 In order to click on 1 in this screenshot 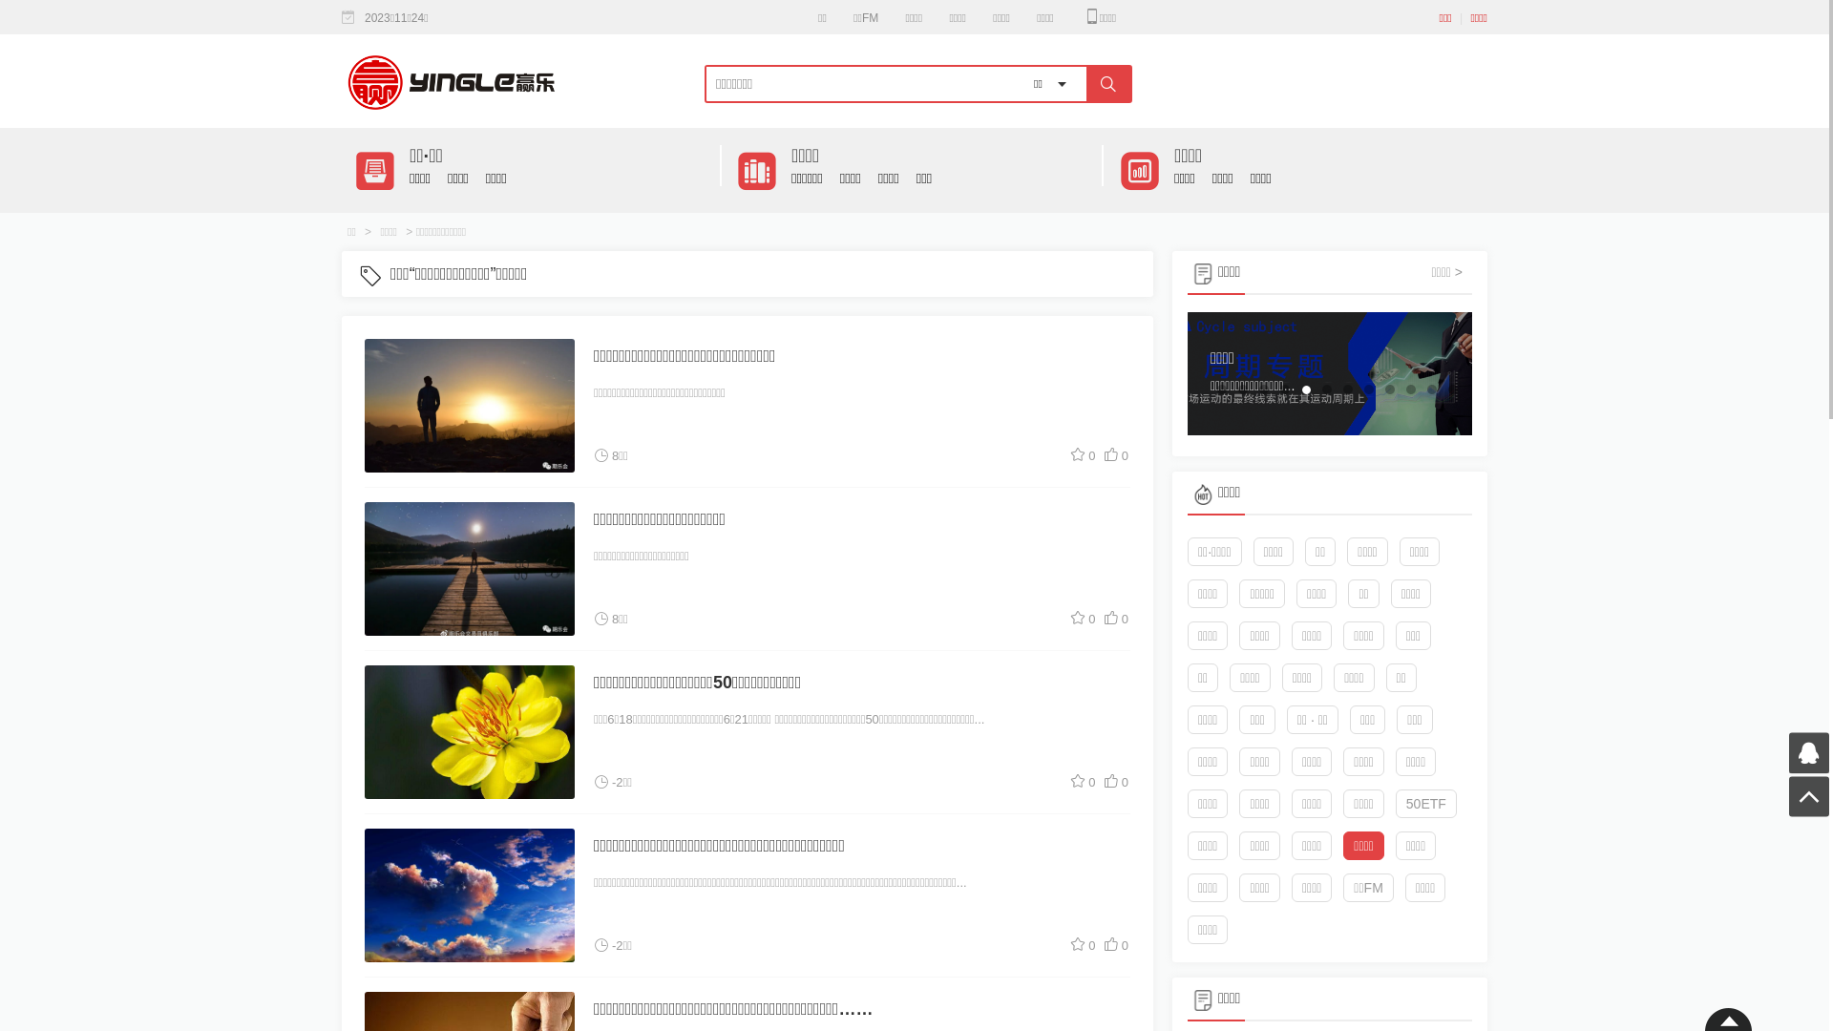, I will do `click(1222, 389)`.